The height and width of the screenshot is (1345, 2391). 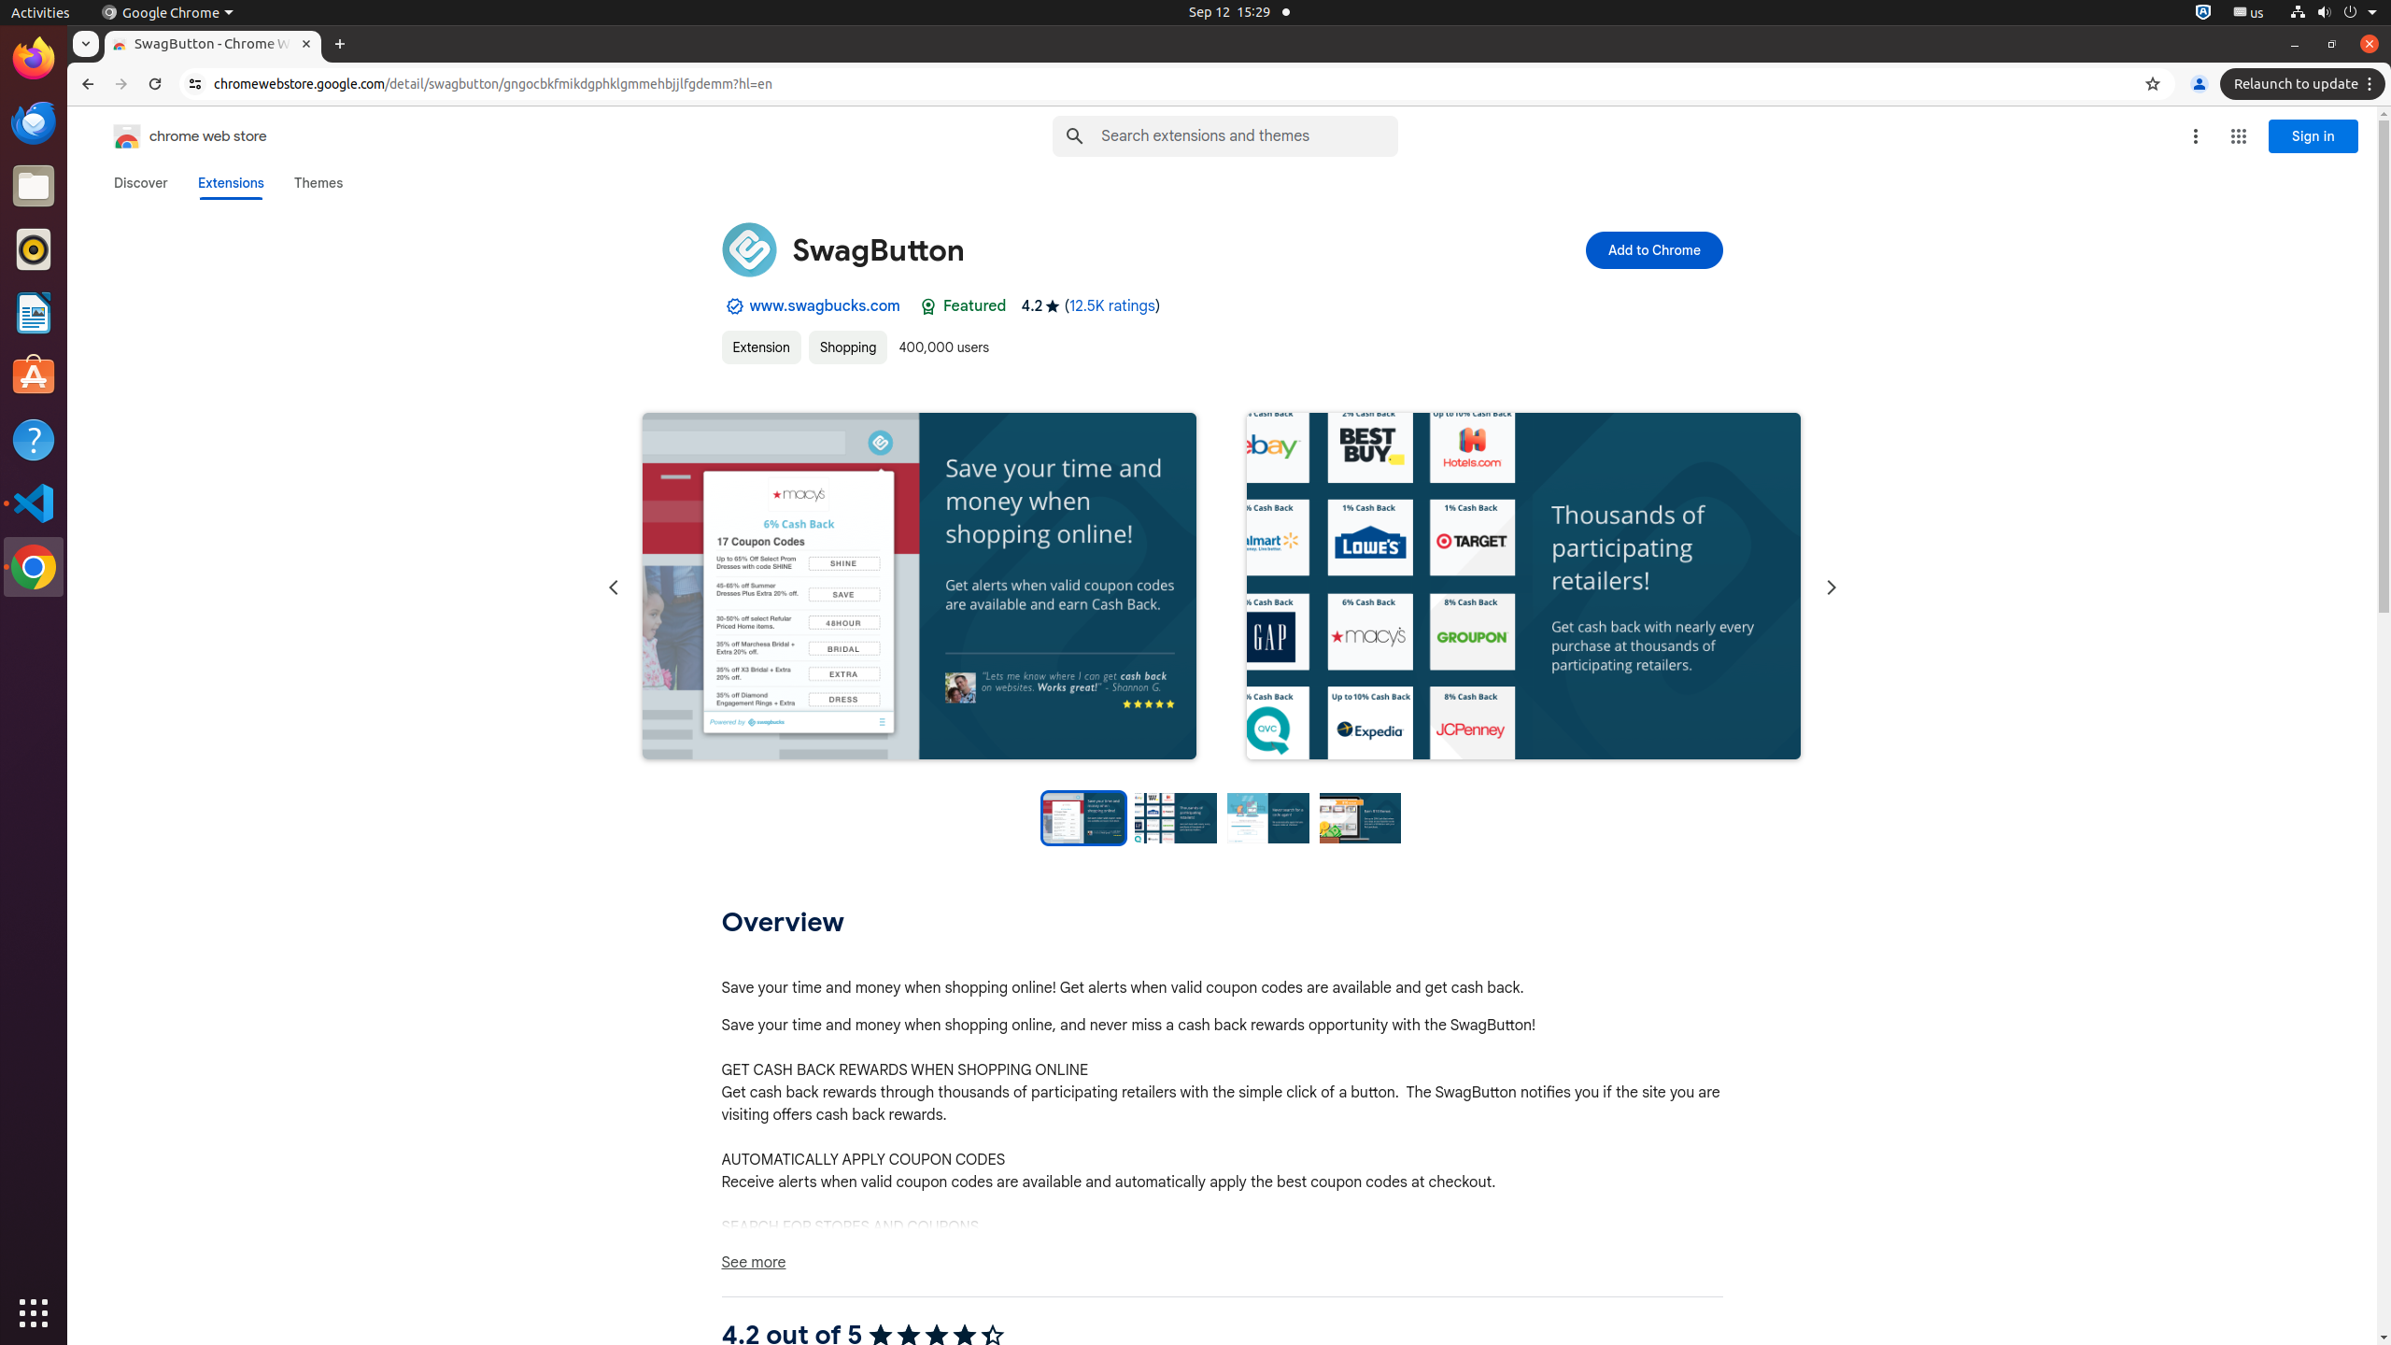 What do you see at coordinates (848, 347) in the screenshot?
I see `Shopping` at bounding box center [848, 347].